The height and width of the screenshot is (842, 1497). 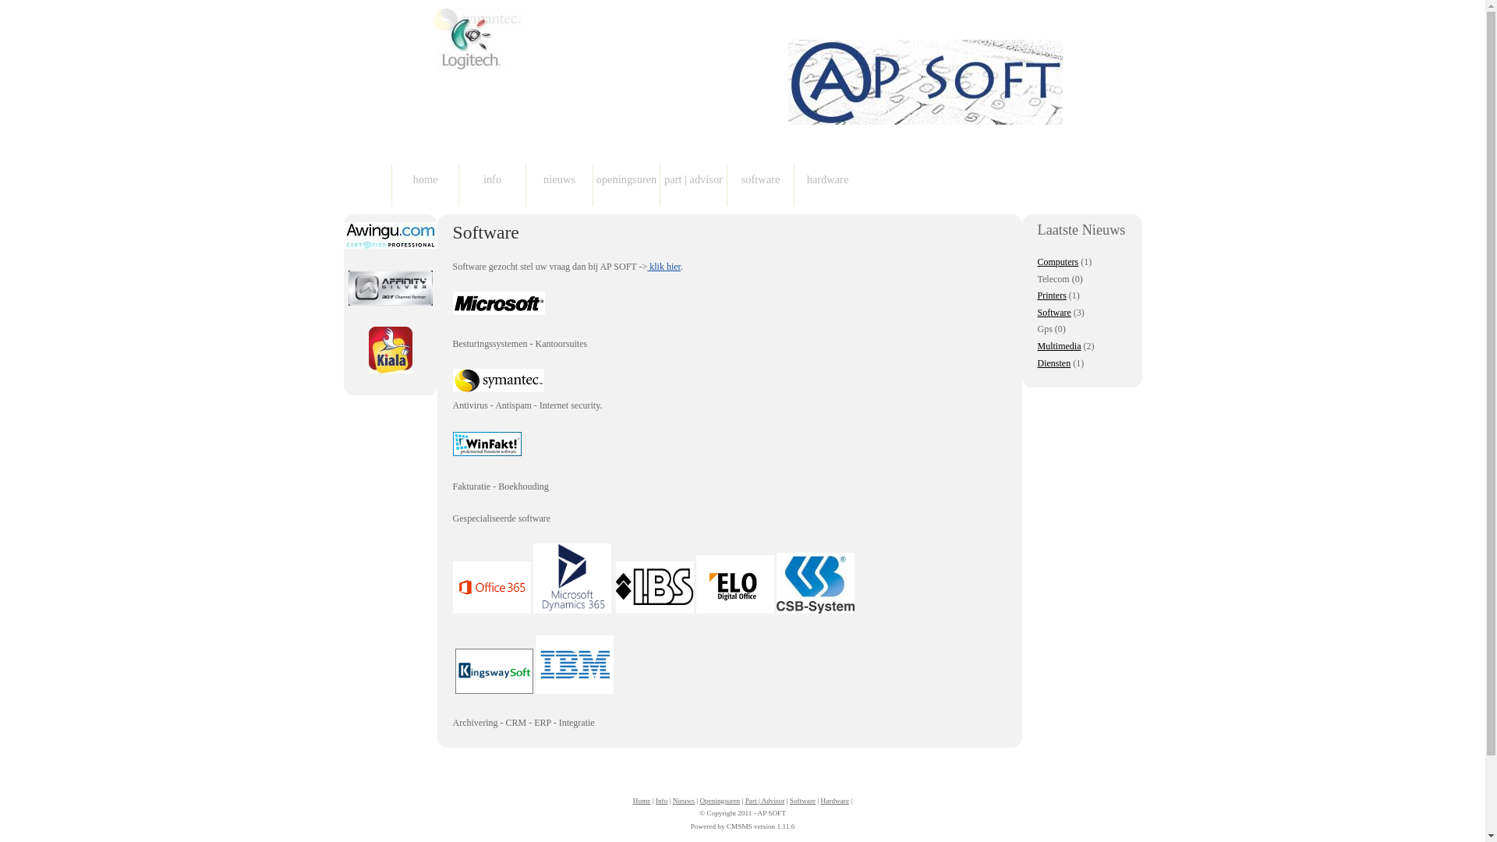 What do you see at coordinates (626, 186) in the screenshot?
I see `openingsuren` at bounding box center [626, 186].